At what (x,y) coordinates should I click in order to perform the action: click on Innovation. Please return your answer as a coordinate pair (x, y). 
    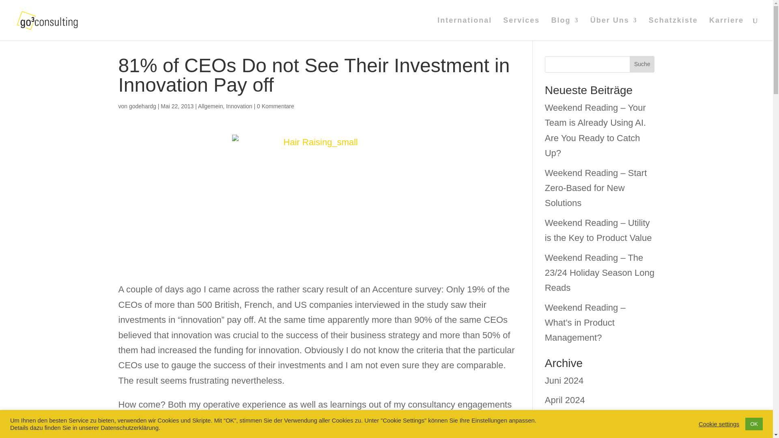
    Looking at the image, I should click on (239, 106).